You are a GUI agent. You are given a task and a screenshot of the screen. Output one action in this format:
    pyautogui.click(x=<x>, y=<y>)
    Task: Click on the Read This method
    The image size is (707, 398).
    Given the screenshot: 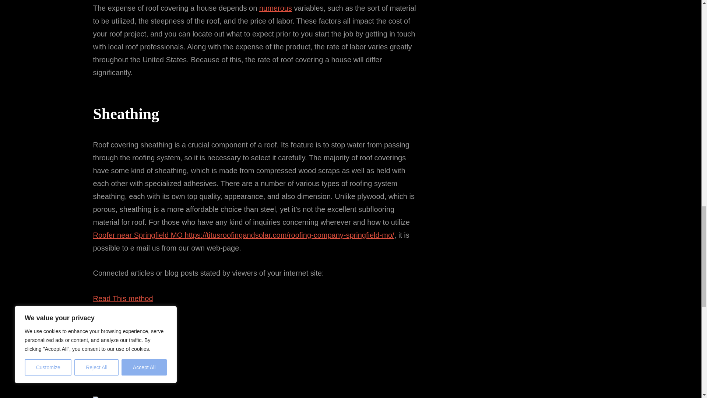 What is the action you would take?
    pyautogui.click(x=122, y=298)
    